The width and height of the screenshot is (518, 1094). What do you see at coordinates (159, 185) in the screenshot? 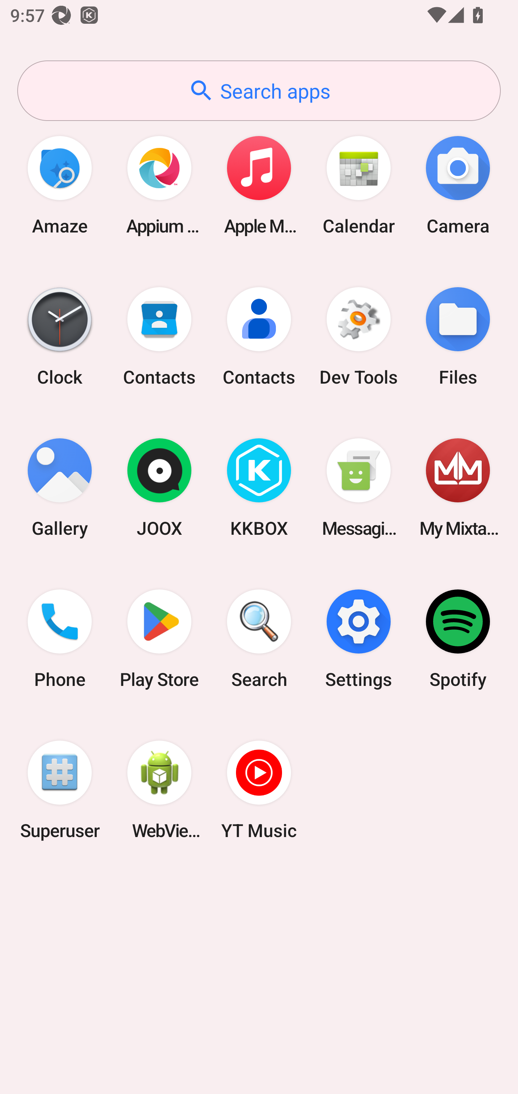
I see `Appium Settings` at bounding box center [159, 185].